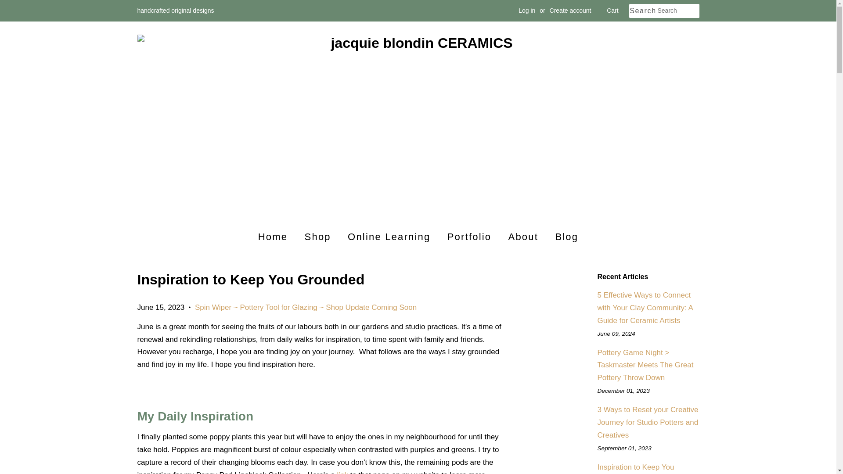  I want to click on Search, so click(643, 11).